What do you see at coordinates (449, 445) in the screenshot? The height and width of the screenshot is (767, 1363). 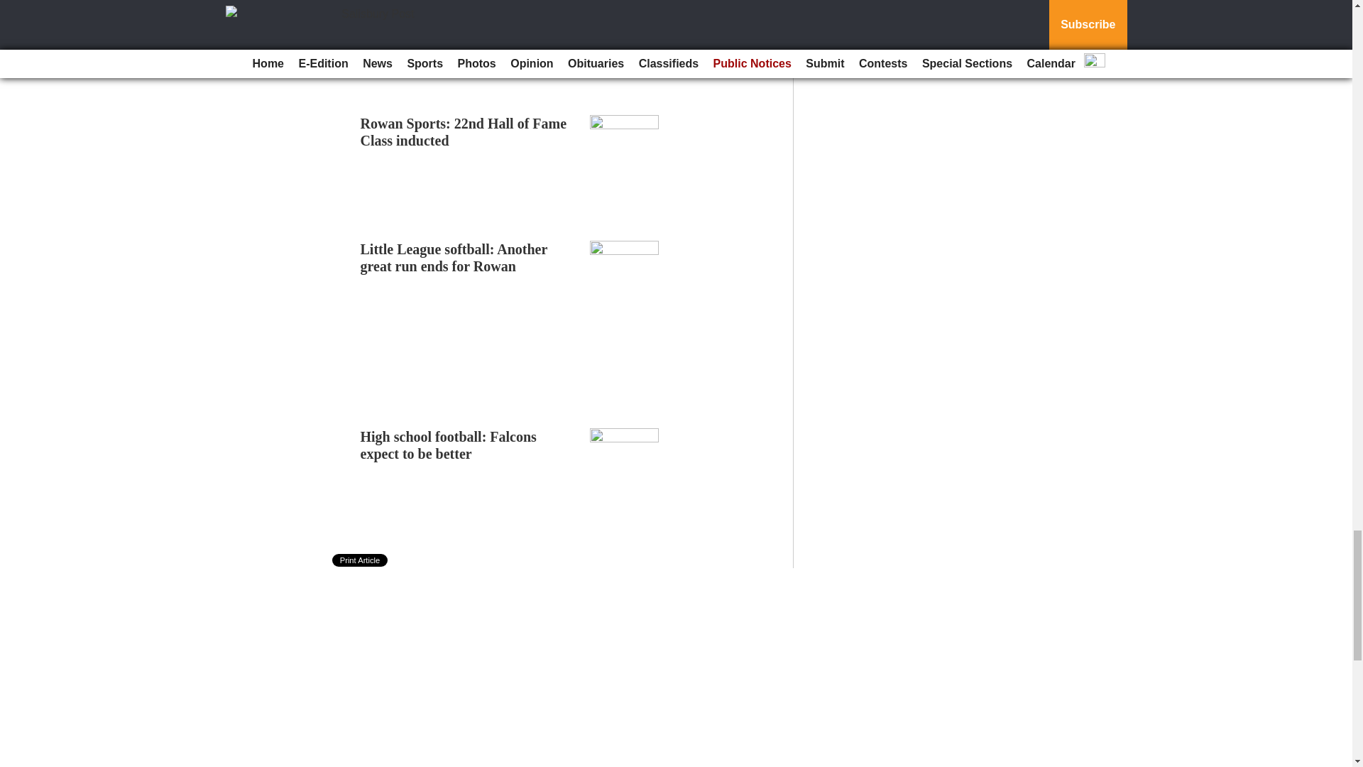 I see `High school football: Falcons expect to be better` at bounding box center [449, 445].